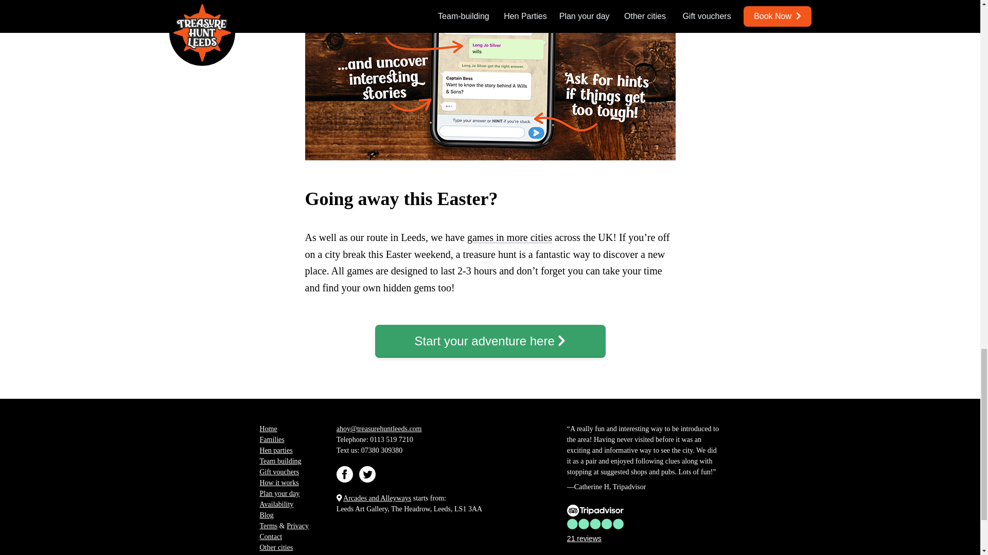  What do you see at coordinates (270, 536) in the screenshot?
I see `Contact` at bounding box center [270, 536].